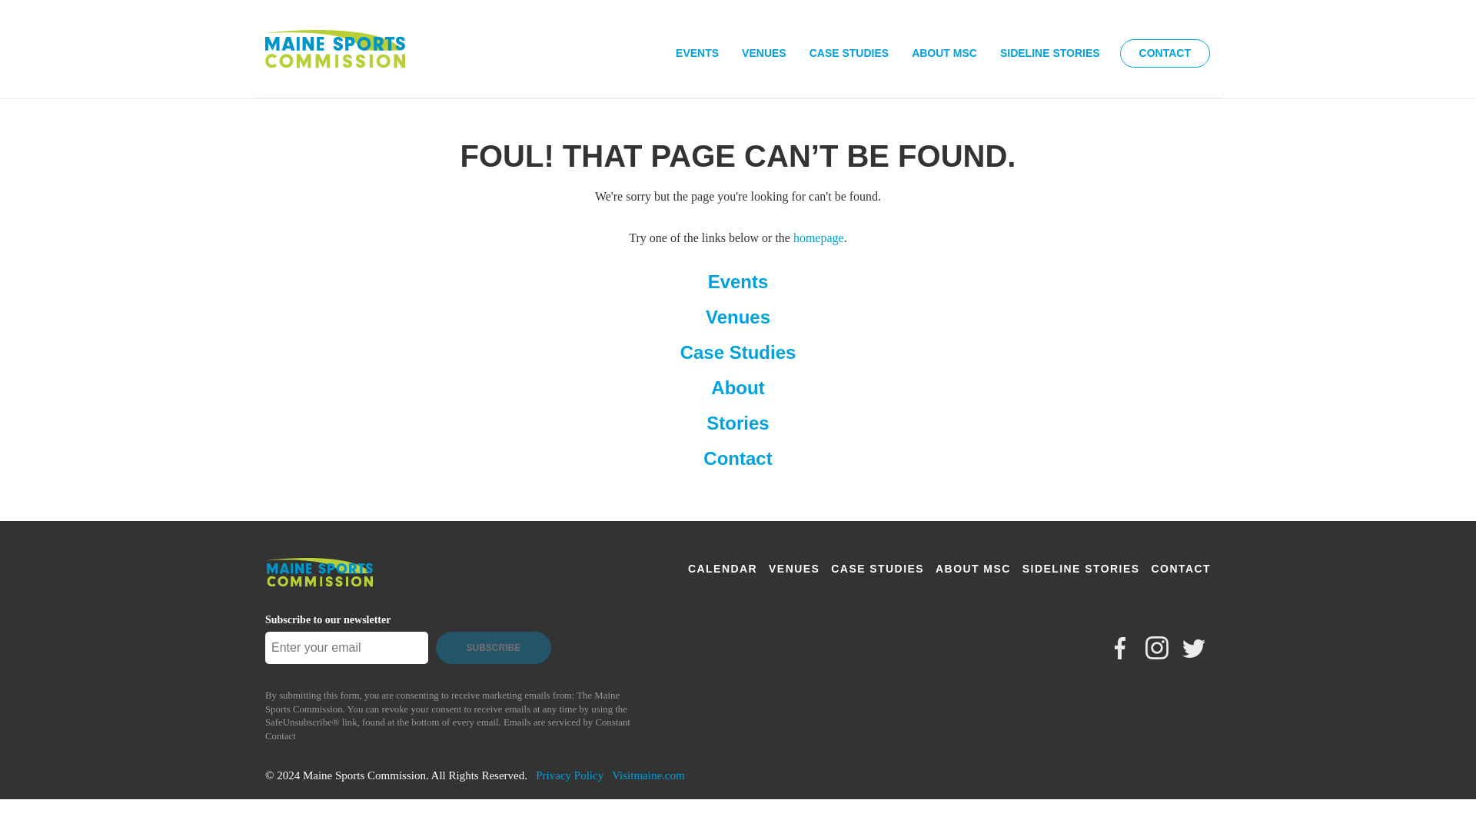  I want to click on Follow Maine Sports Commission on Facebook, so click(1119, 647).